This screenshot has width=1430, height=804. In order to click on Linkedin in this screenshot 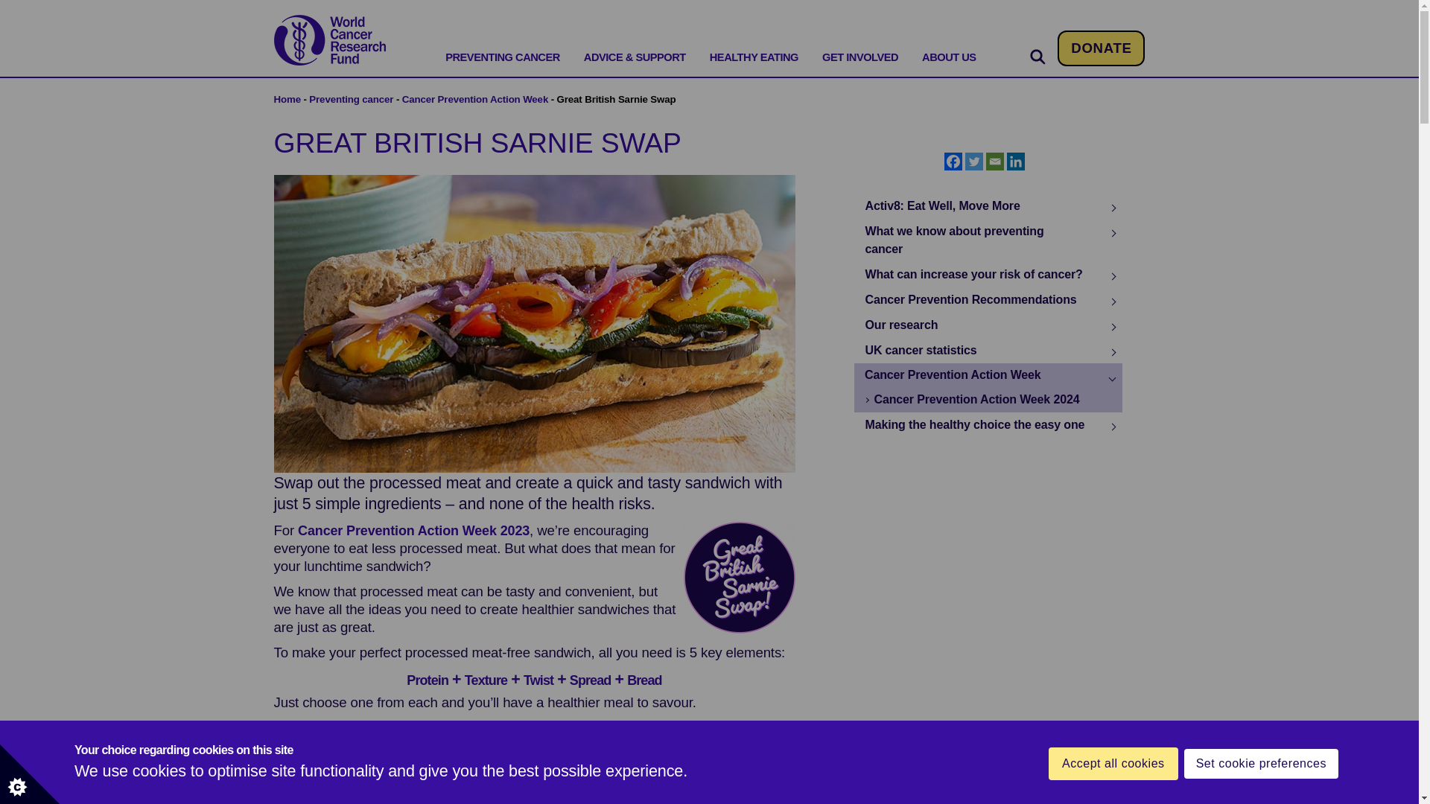, I will do `click(1016, 161)`.